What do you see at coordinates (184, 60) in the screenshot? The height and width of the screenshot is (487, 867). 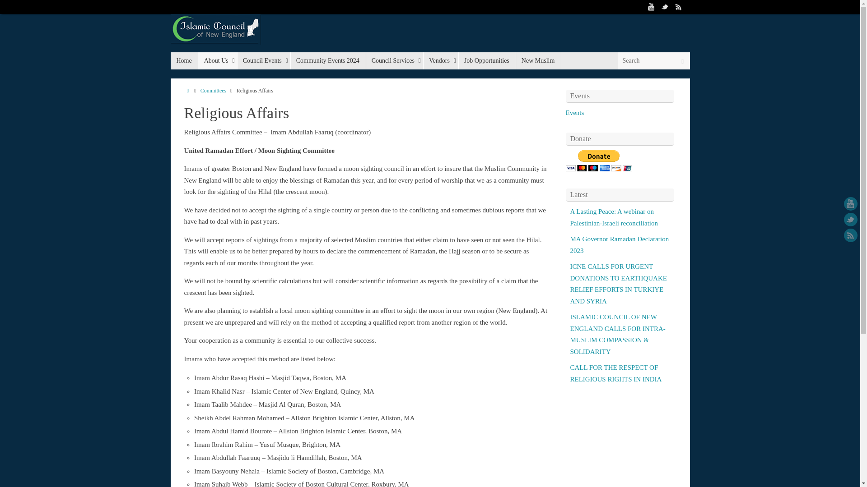 I see `Home` at bounding box center [184, 60].